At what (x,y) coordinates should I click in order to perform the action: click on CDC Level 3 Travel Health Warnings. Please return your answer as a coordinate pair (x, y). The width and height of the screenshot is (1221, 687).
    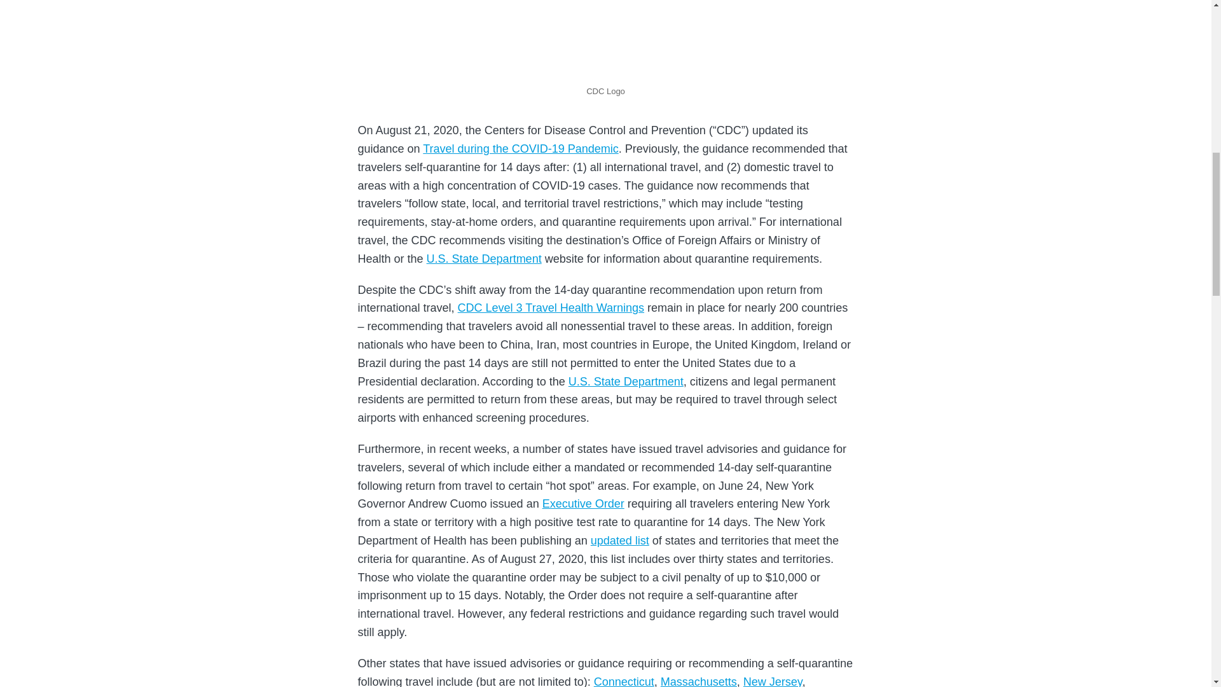
    Looking at the image, I should click on (551, 308).